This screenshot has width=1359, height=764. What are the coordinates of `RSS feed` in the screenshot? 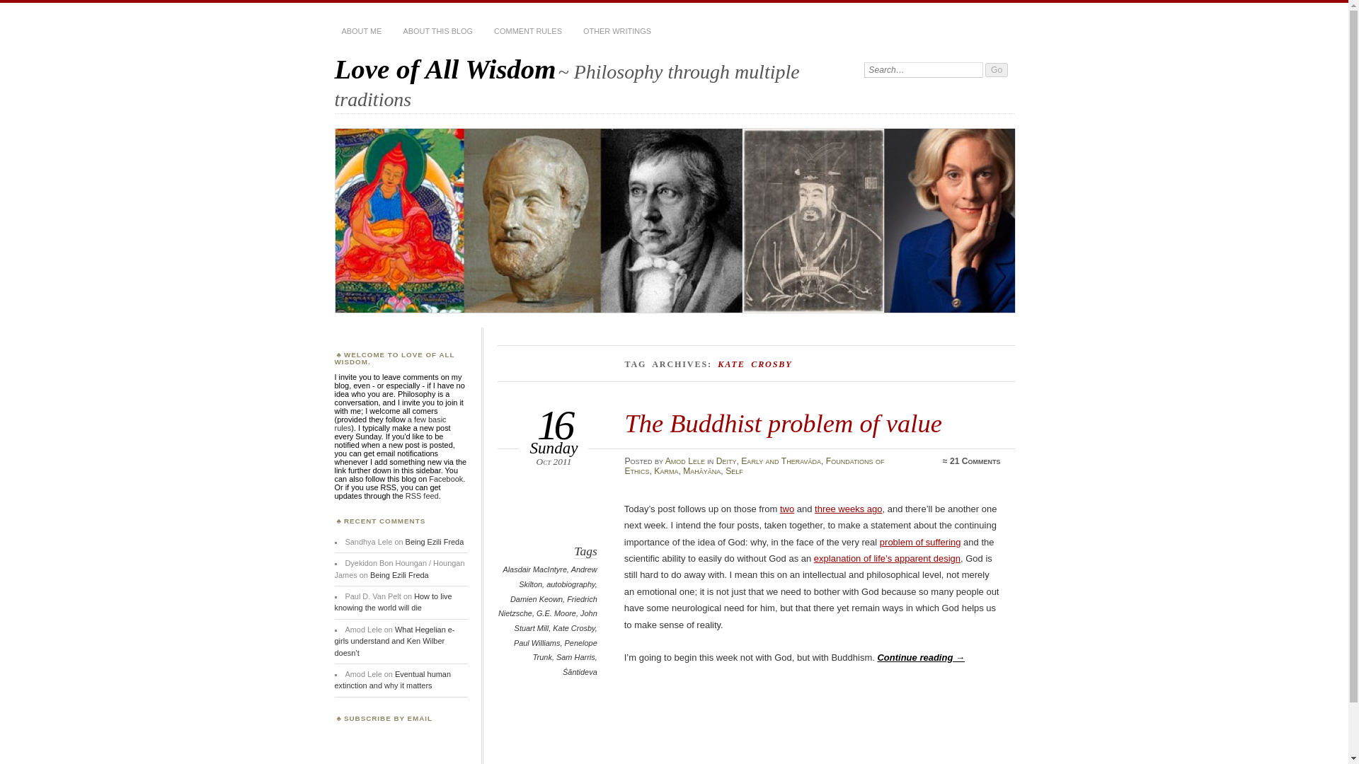 It's located at (422, 496).